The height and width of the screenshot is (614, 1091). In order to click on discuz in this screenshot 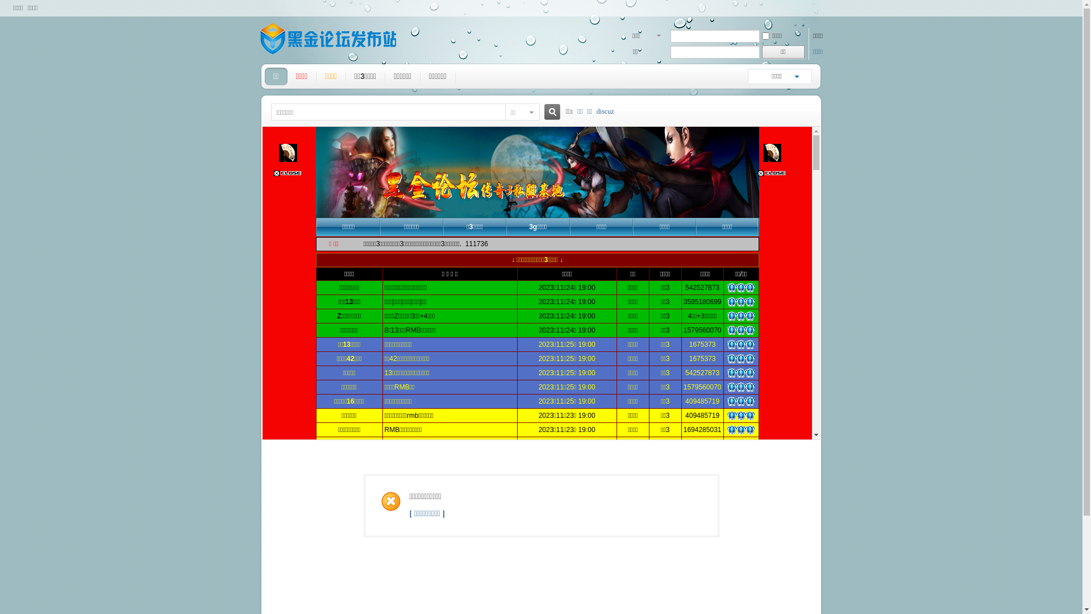, I will do `click(606, 111)`.